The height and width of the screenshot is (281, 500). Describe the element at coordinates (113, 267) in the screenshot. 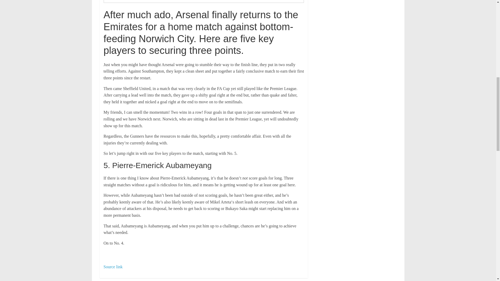

I see `Source link` at that location.